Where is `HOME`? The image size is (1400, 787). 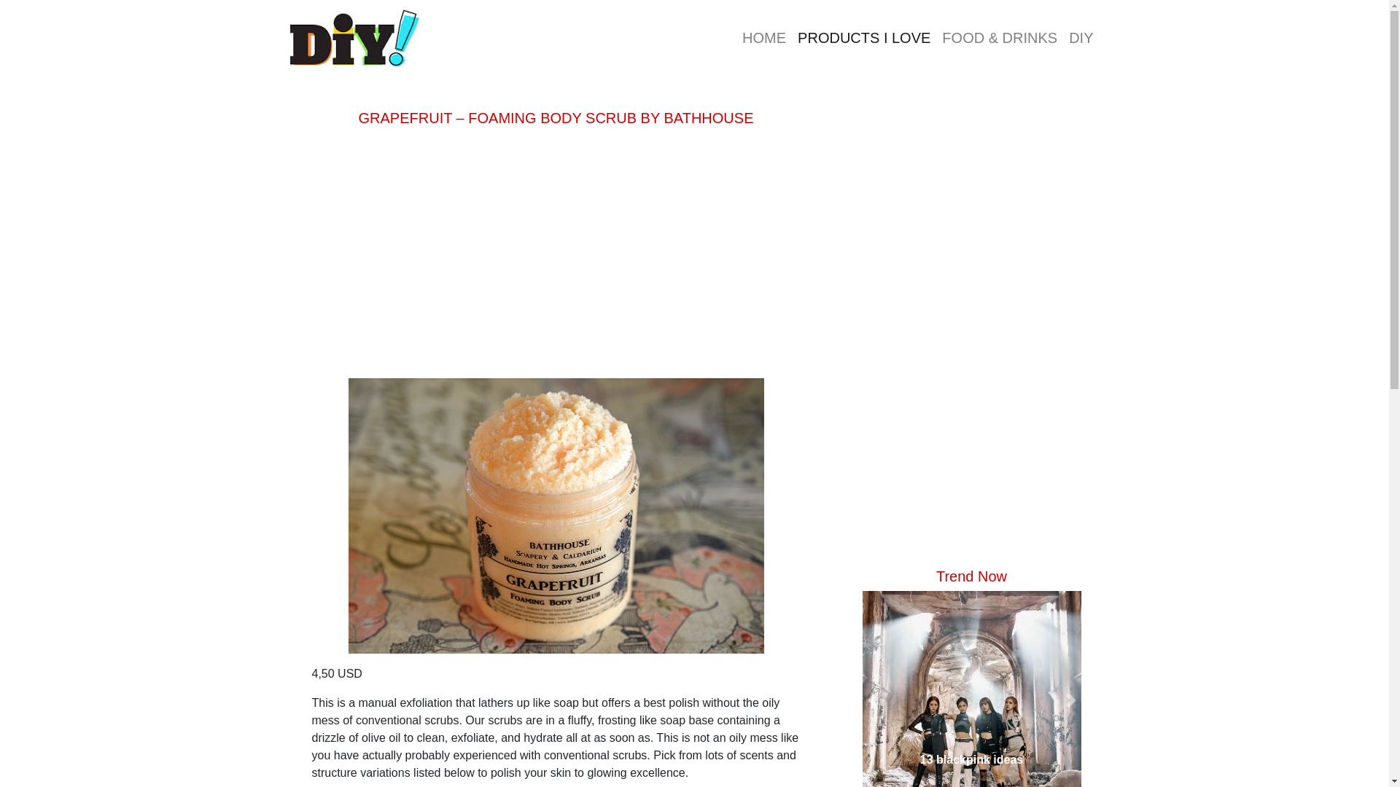
HOME is located at coordinates (764, 38).